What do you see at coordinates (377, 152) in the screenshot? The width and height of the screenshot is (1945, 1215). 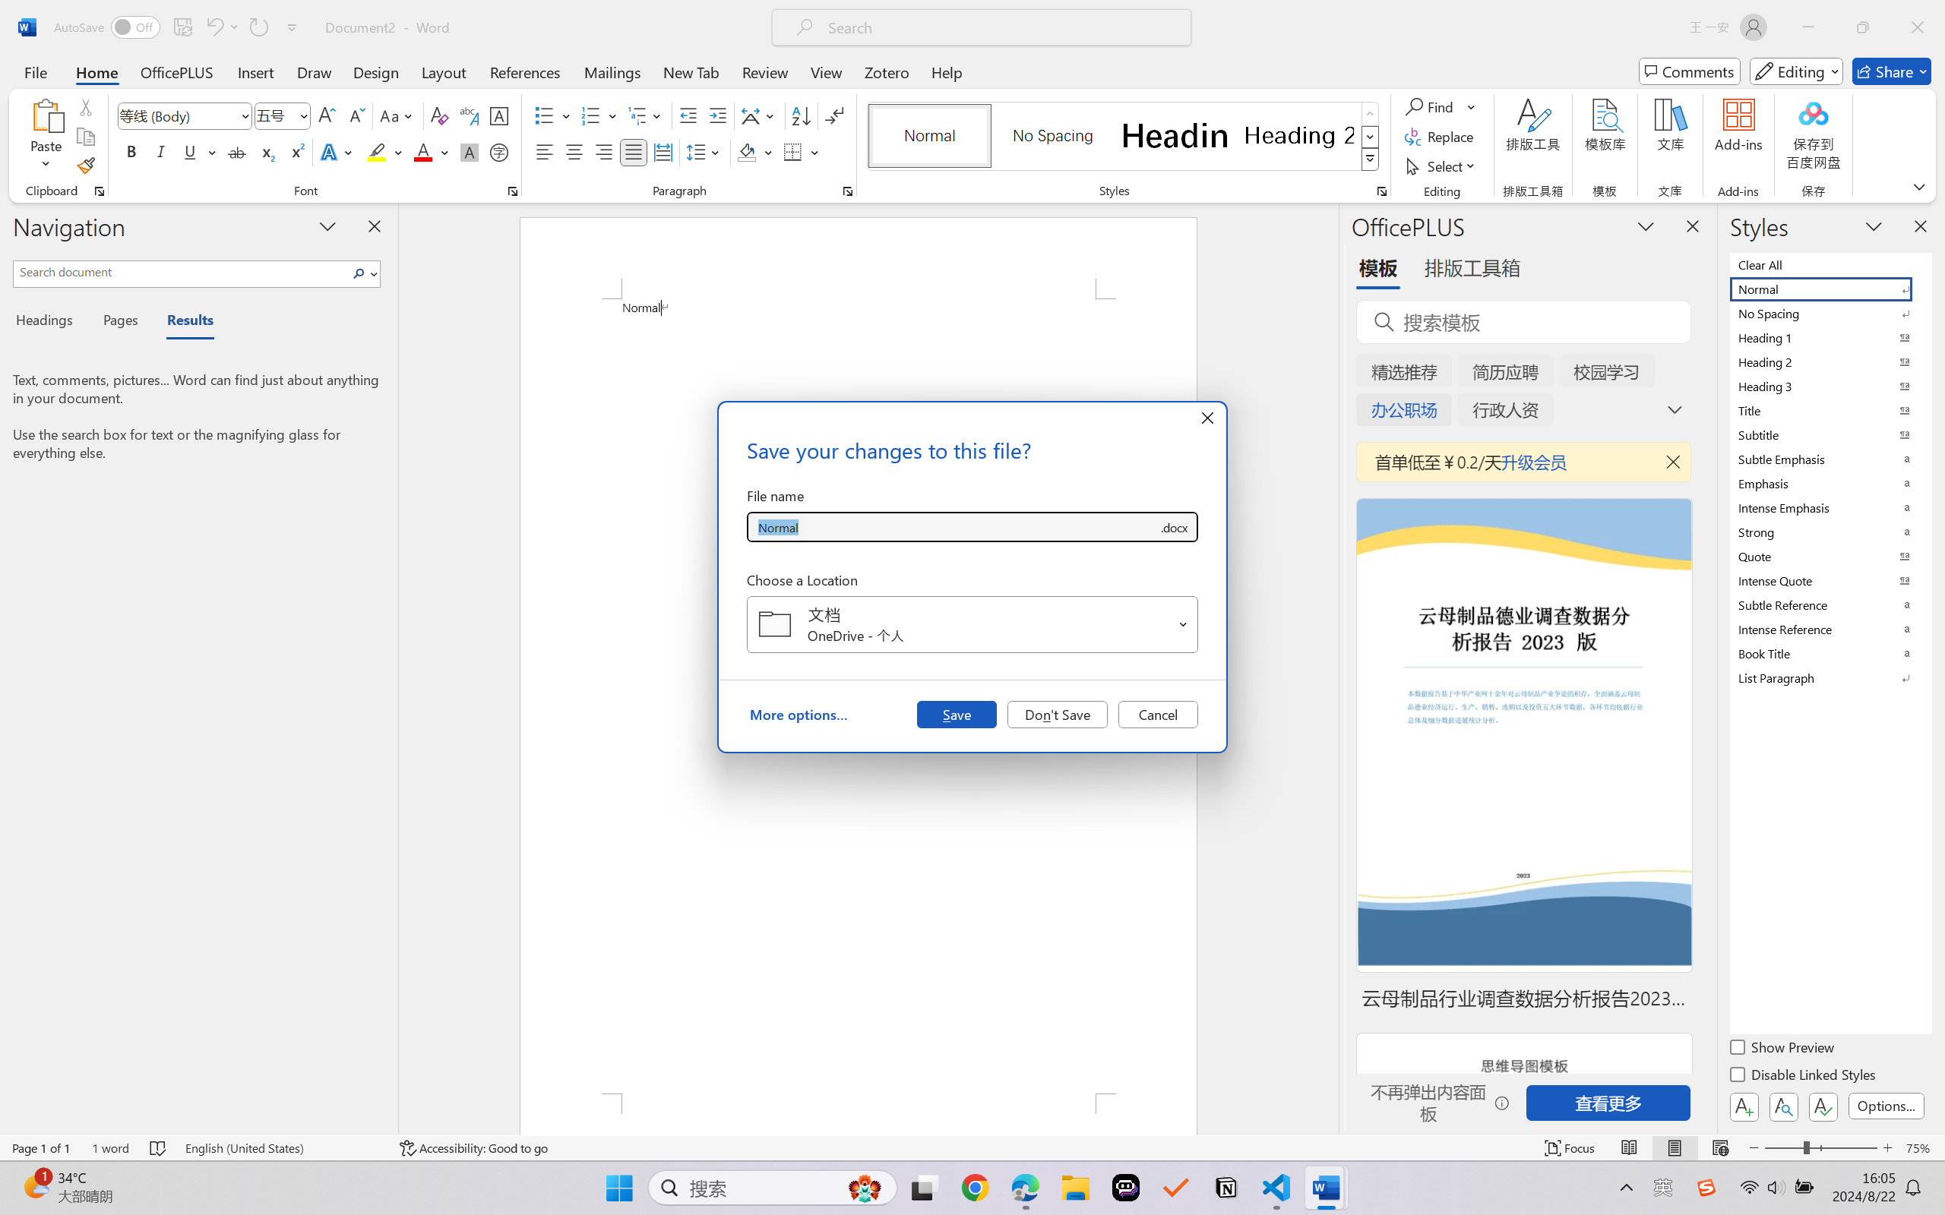 I see `Text Highlight Color Yellow` at bounding box center [377, 152].